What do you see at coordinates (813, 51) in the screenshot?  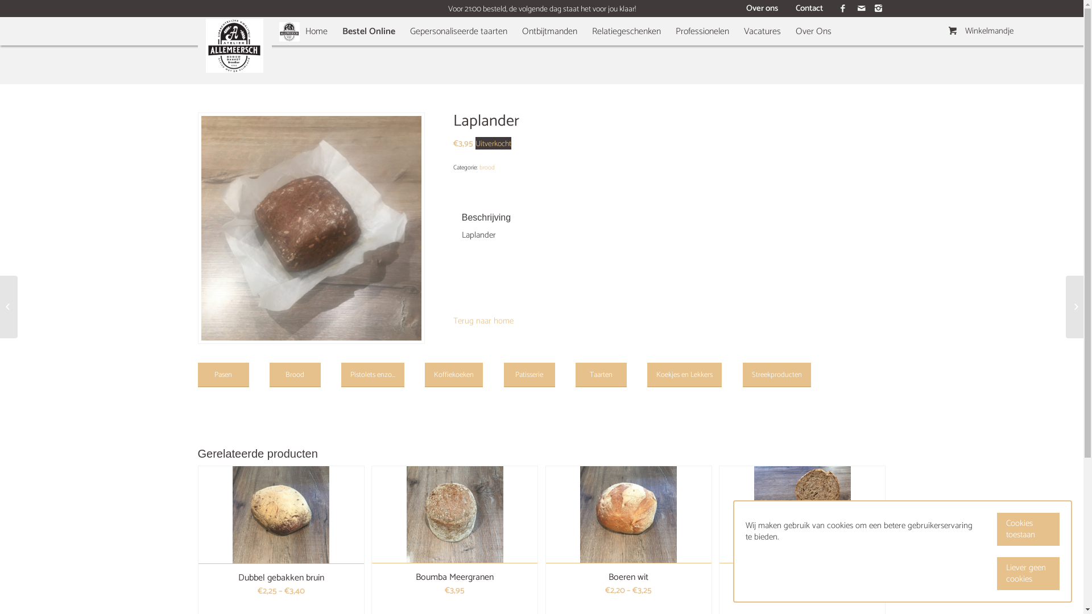 I see `Over Ons` at bounding box center [813, 51].